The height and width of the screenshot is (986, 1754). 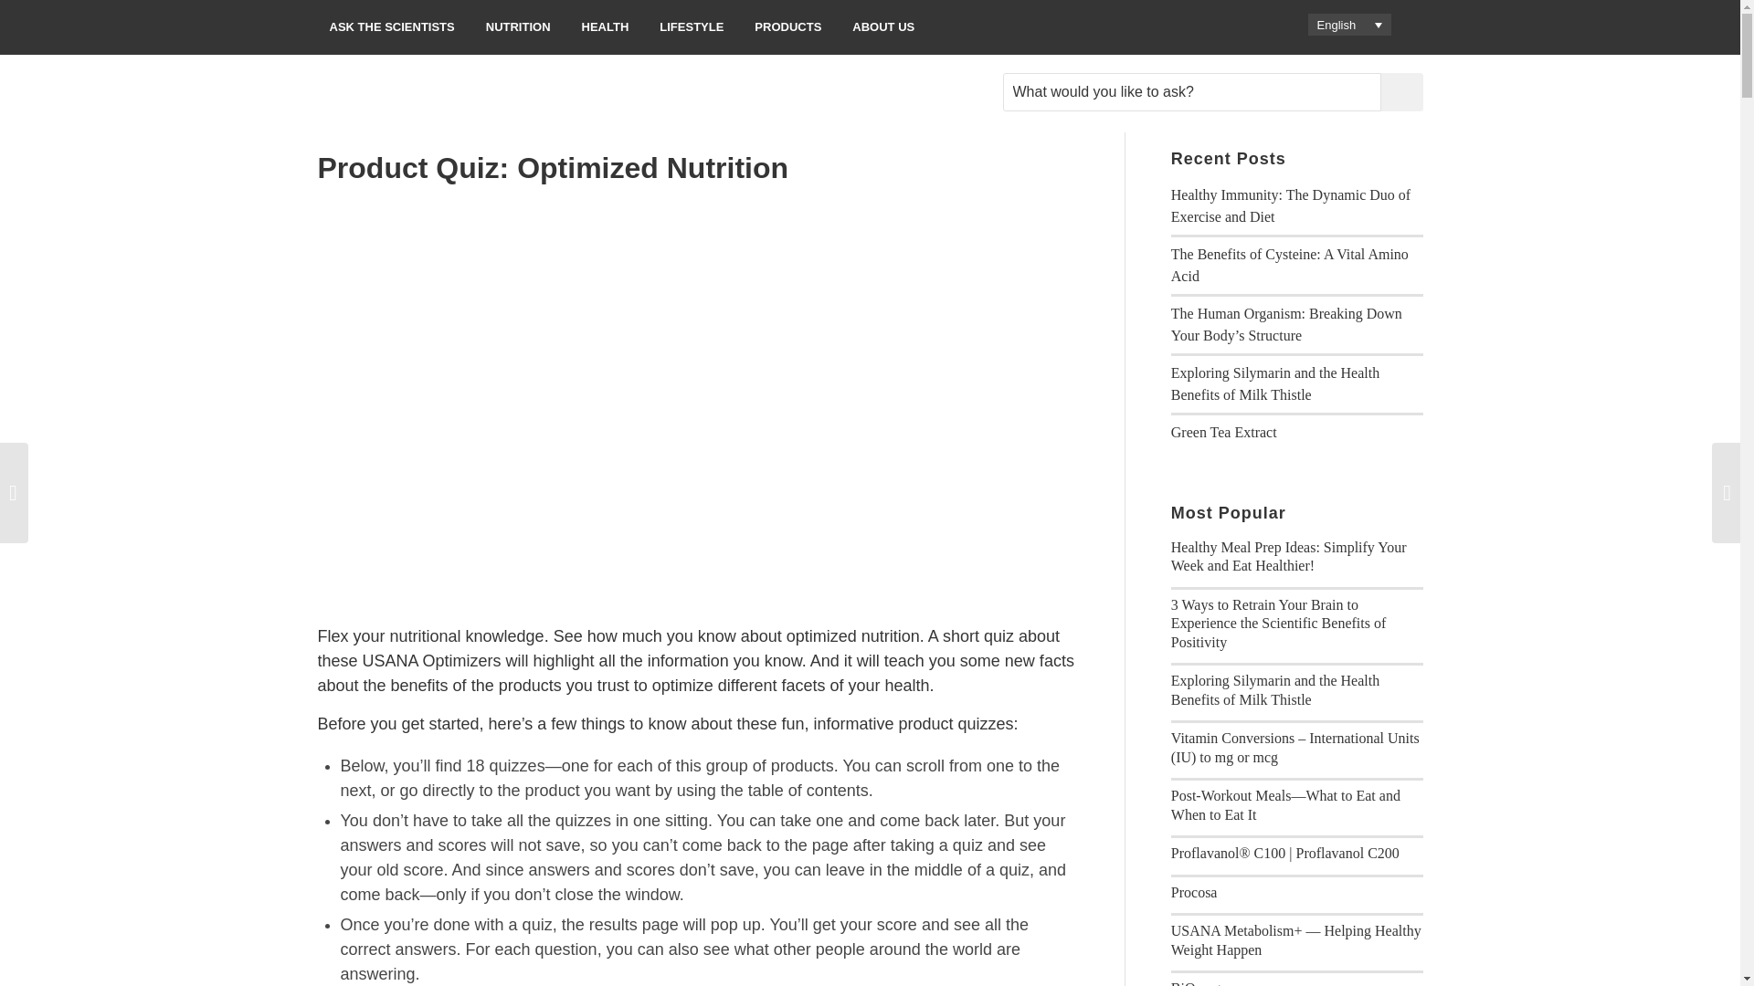 What do you see at coordinates (606, 27) in the screenshot?
I see `HEALTH` at bounding box center [606, 27].